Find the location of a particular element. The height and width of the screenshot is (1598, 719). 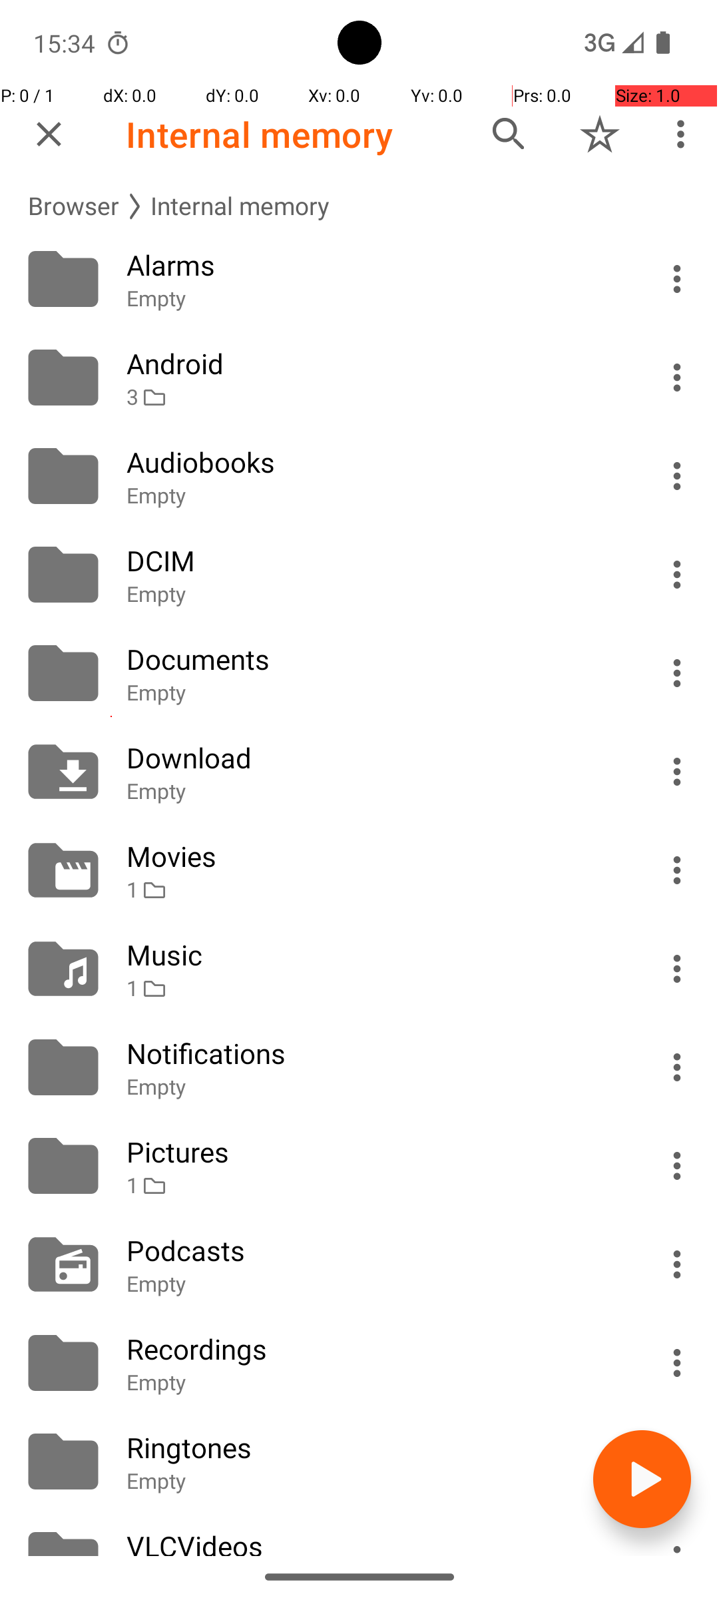

Folder: Download, Empty is located at coordinates (359, 772).